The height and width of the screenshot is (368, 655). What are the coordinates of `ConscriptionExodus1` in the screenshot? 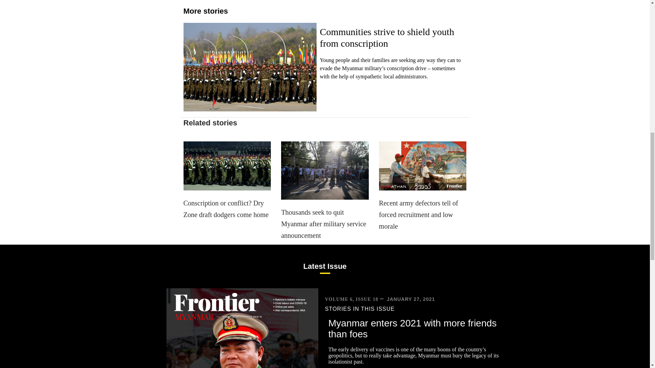 It's located at (227, 166).